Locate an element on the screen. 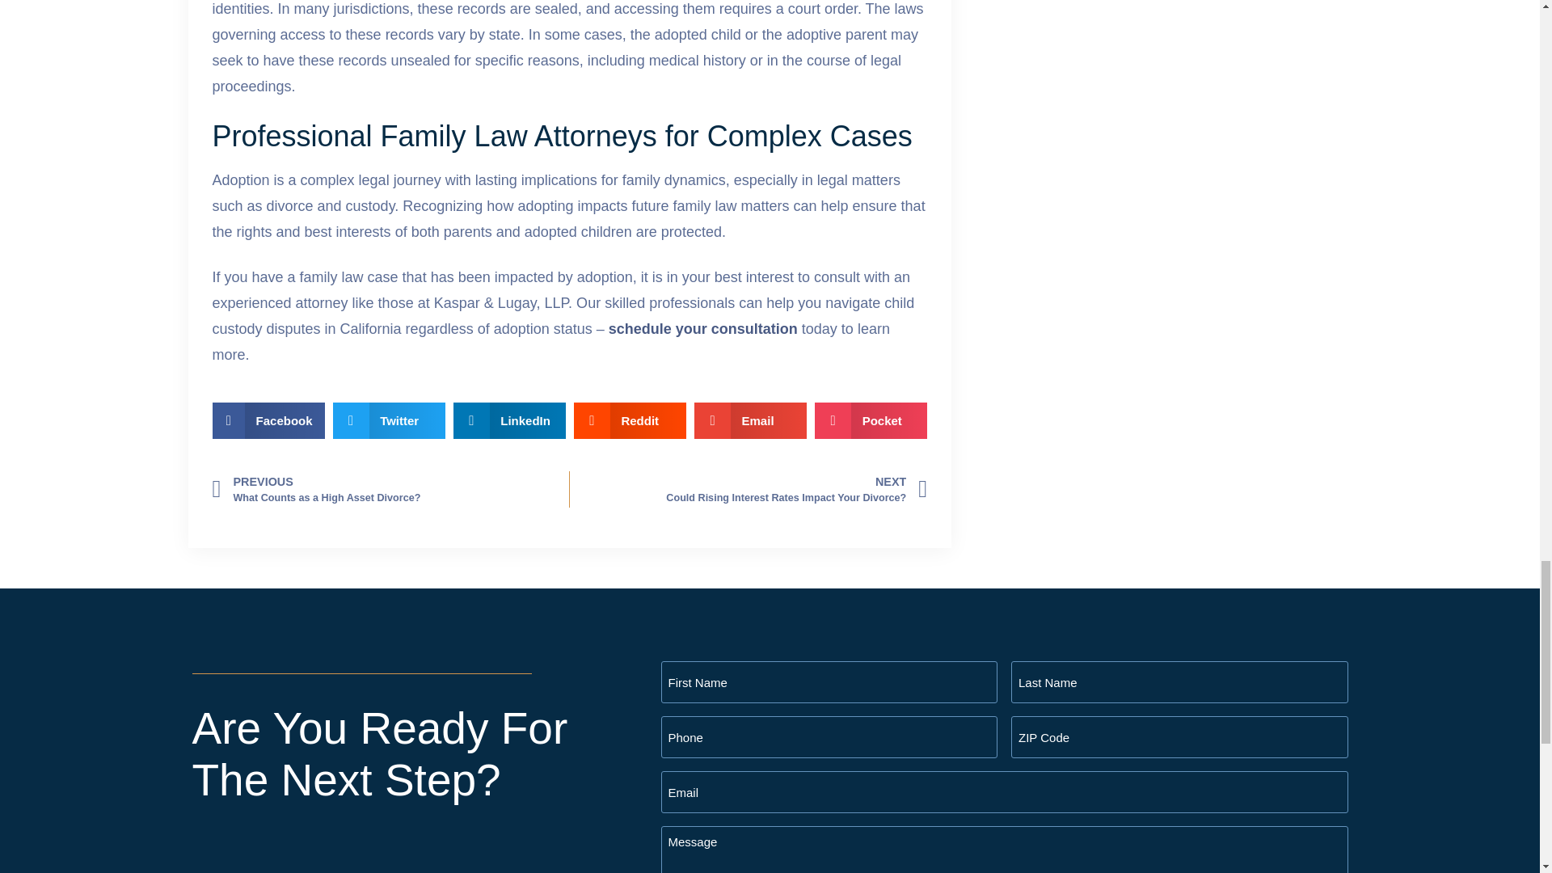 The height and width of the screenshot is (873, 1552). schedule your consultation is located at coordinates (757, 489).